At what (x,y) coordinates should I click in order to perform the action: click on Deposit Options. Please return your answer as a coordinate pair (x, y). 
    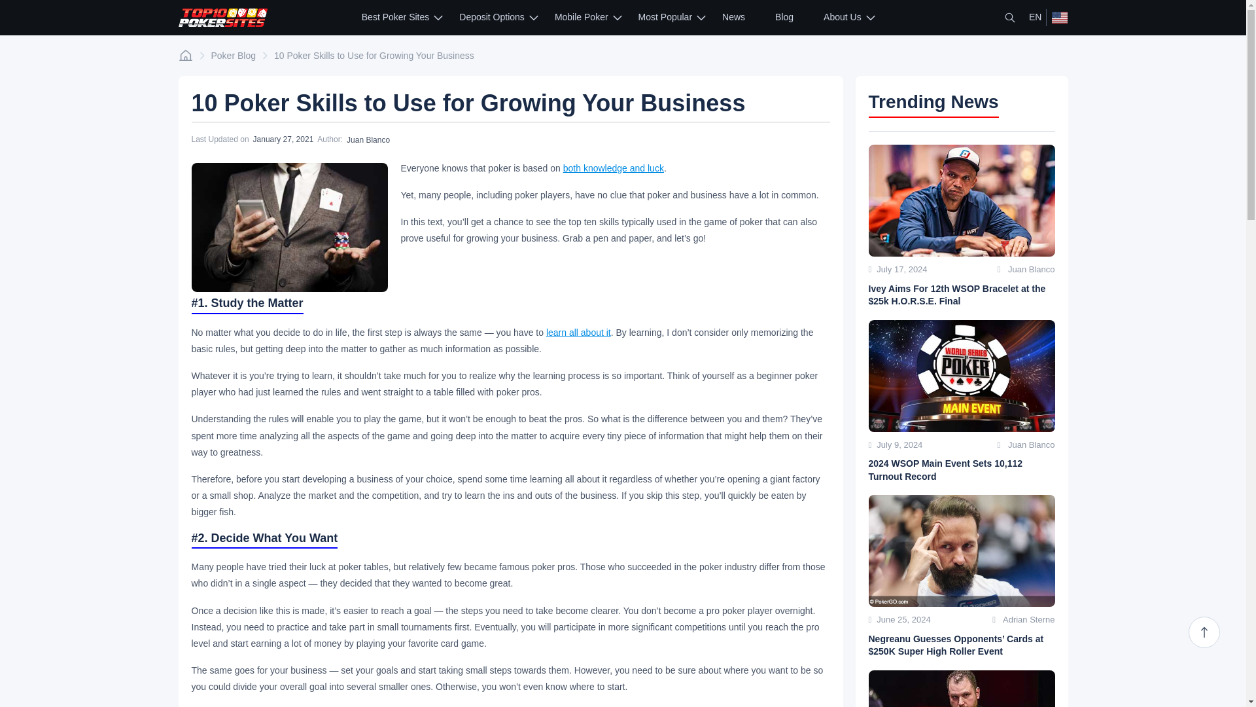
    Looking at the image, I should click on (492, 17).